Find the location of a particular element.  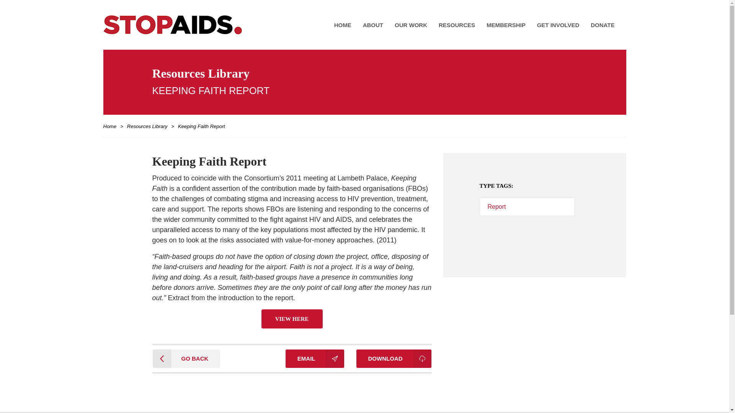

RESOURCES is located at coordinates (456, 25).